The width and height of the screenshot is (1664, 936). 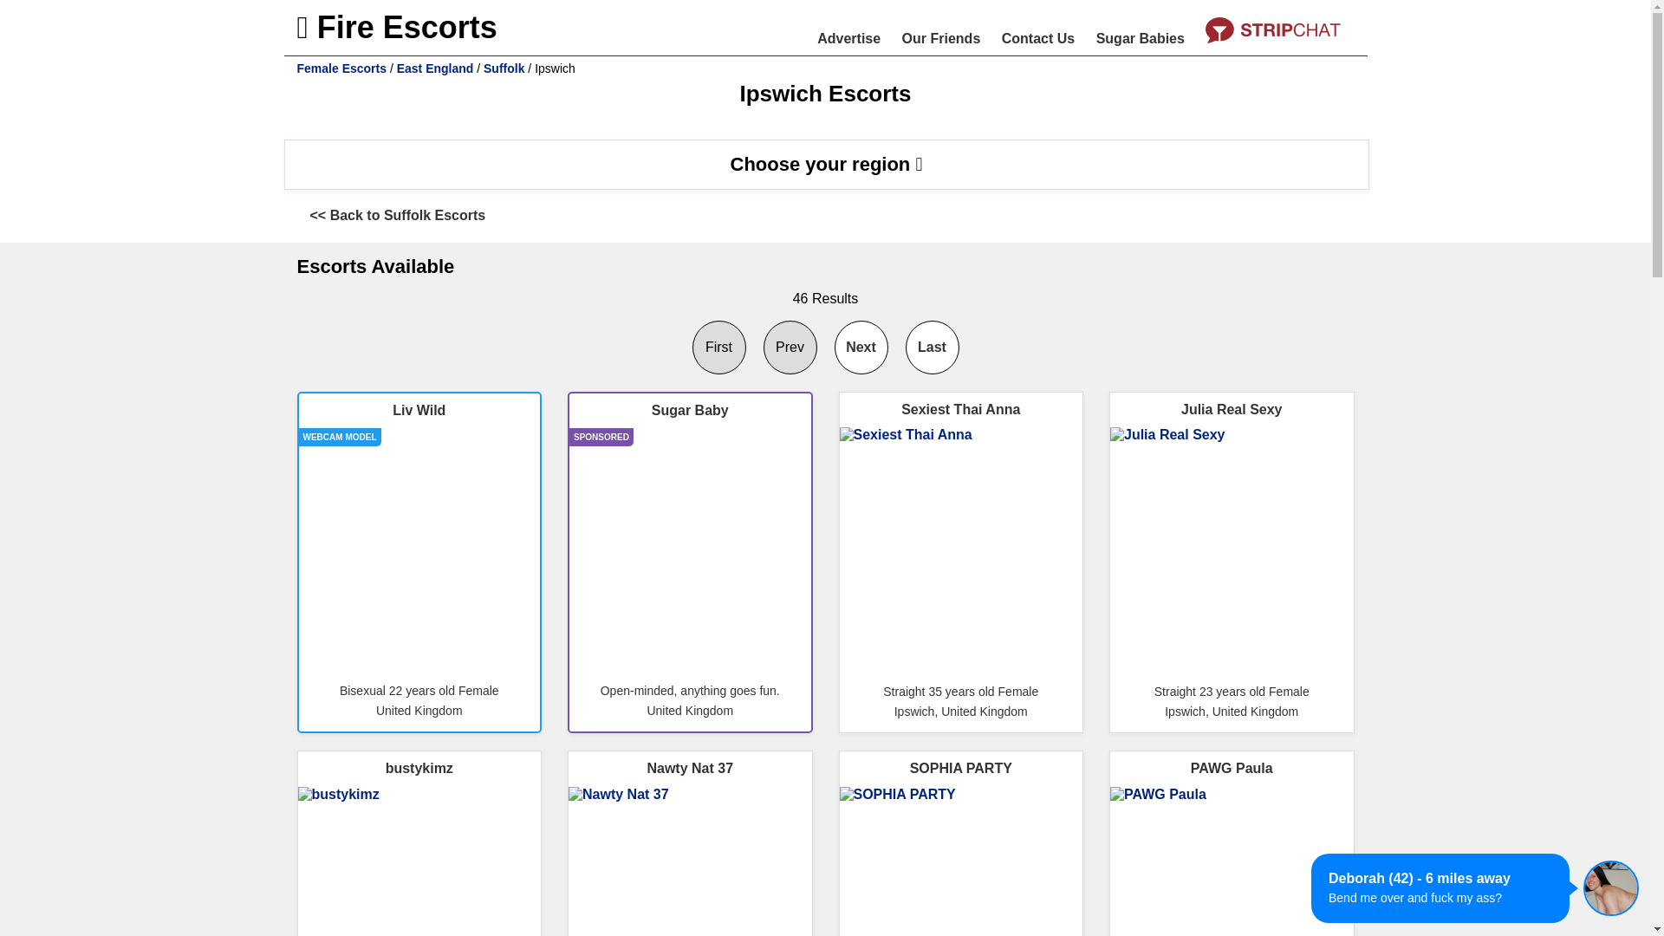 I want to click on WEBCAM MODEL, so click(x=418, y=549).